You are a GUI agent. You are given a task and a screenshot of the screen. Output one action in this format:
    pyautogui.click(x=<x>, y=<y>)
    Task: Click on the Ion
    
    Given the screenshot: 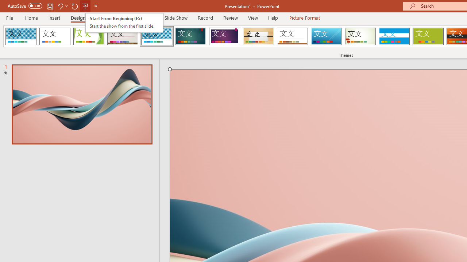 What is the action you would take?
    pyautogui.click(x=190, y=36)
    